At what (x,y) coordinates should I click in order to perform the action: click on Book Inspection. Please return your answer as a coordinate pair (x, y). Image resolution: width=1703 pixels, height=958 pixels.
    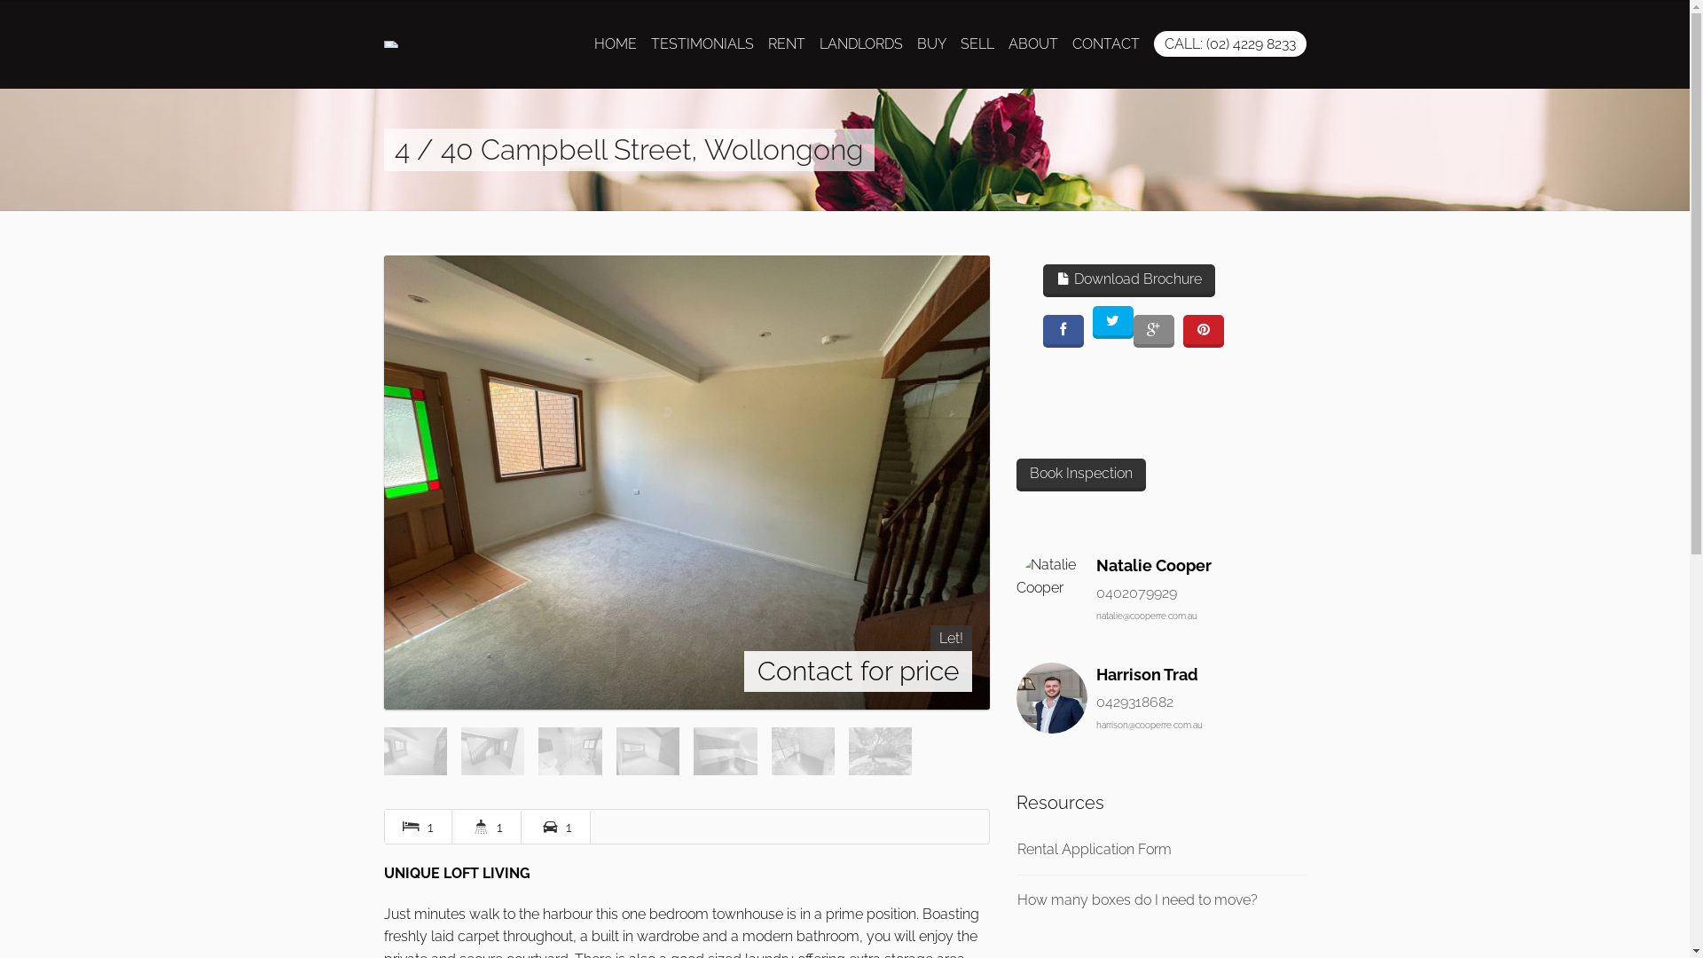
    Looking at the image, I should click on (1081, 475).